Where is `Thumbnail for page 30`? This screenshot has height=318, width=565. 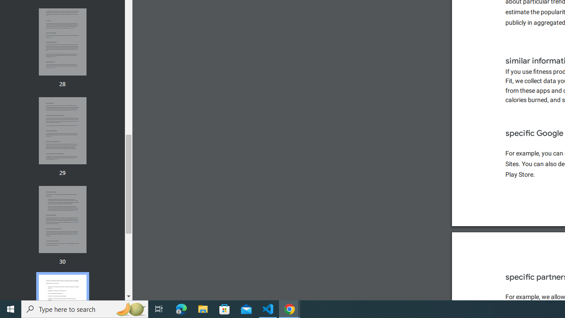 Thumbnail for page 30 is located at coordinates (62, 220).